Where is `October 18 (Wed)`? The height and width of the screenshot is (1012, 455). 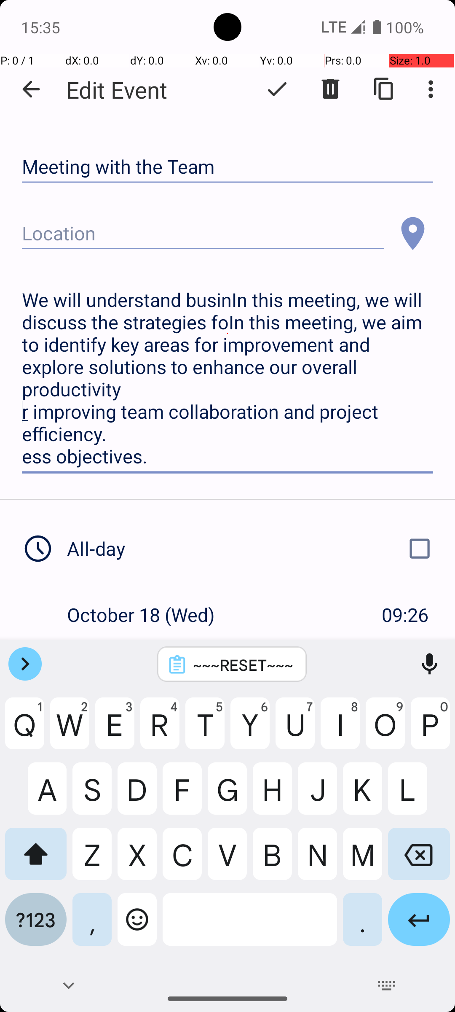 October 18 (Wed) is located at coordinates (150, 614).